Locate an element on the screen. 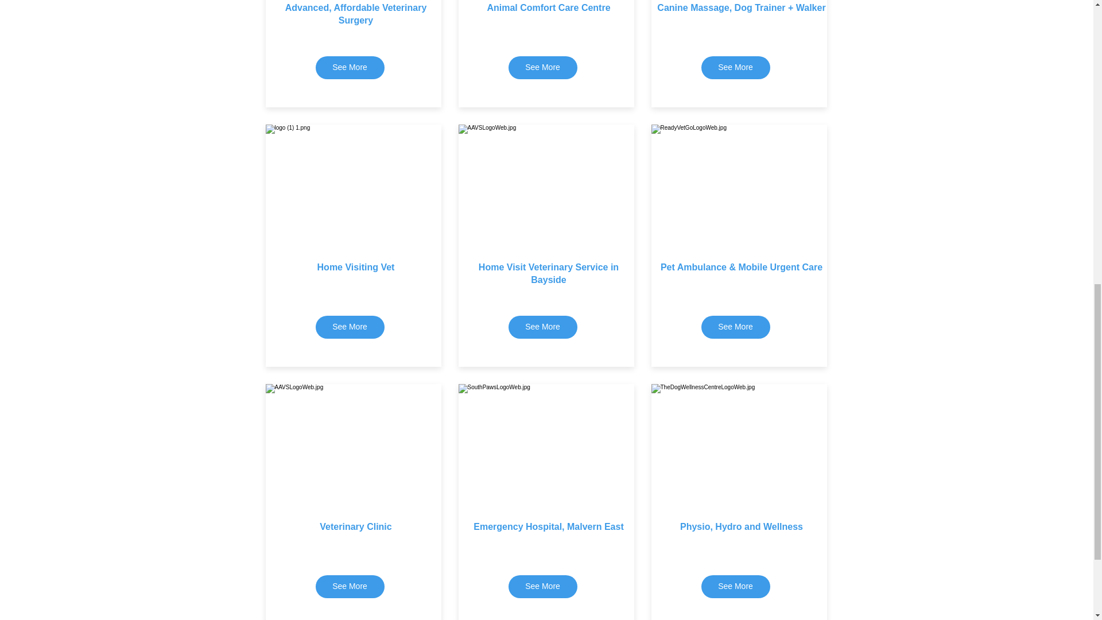 Image resolution: width=1102 pixels, height=620 pixels. See More is located at coordinates (350, 587).